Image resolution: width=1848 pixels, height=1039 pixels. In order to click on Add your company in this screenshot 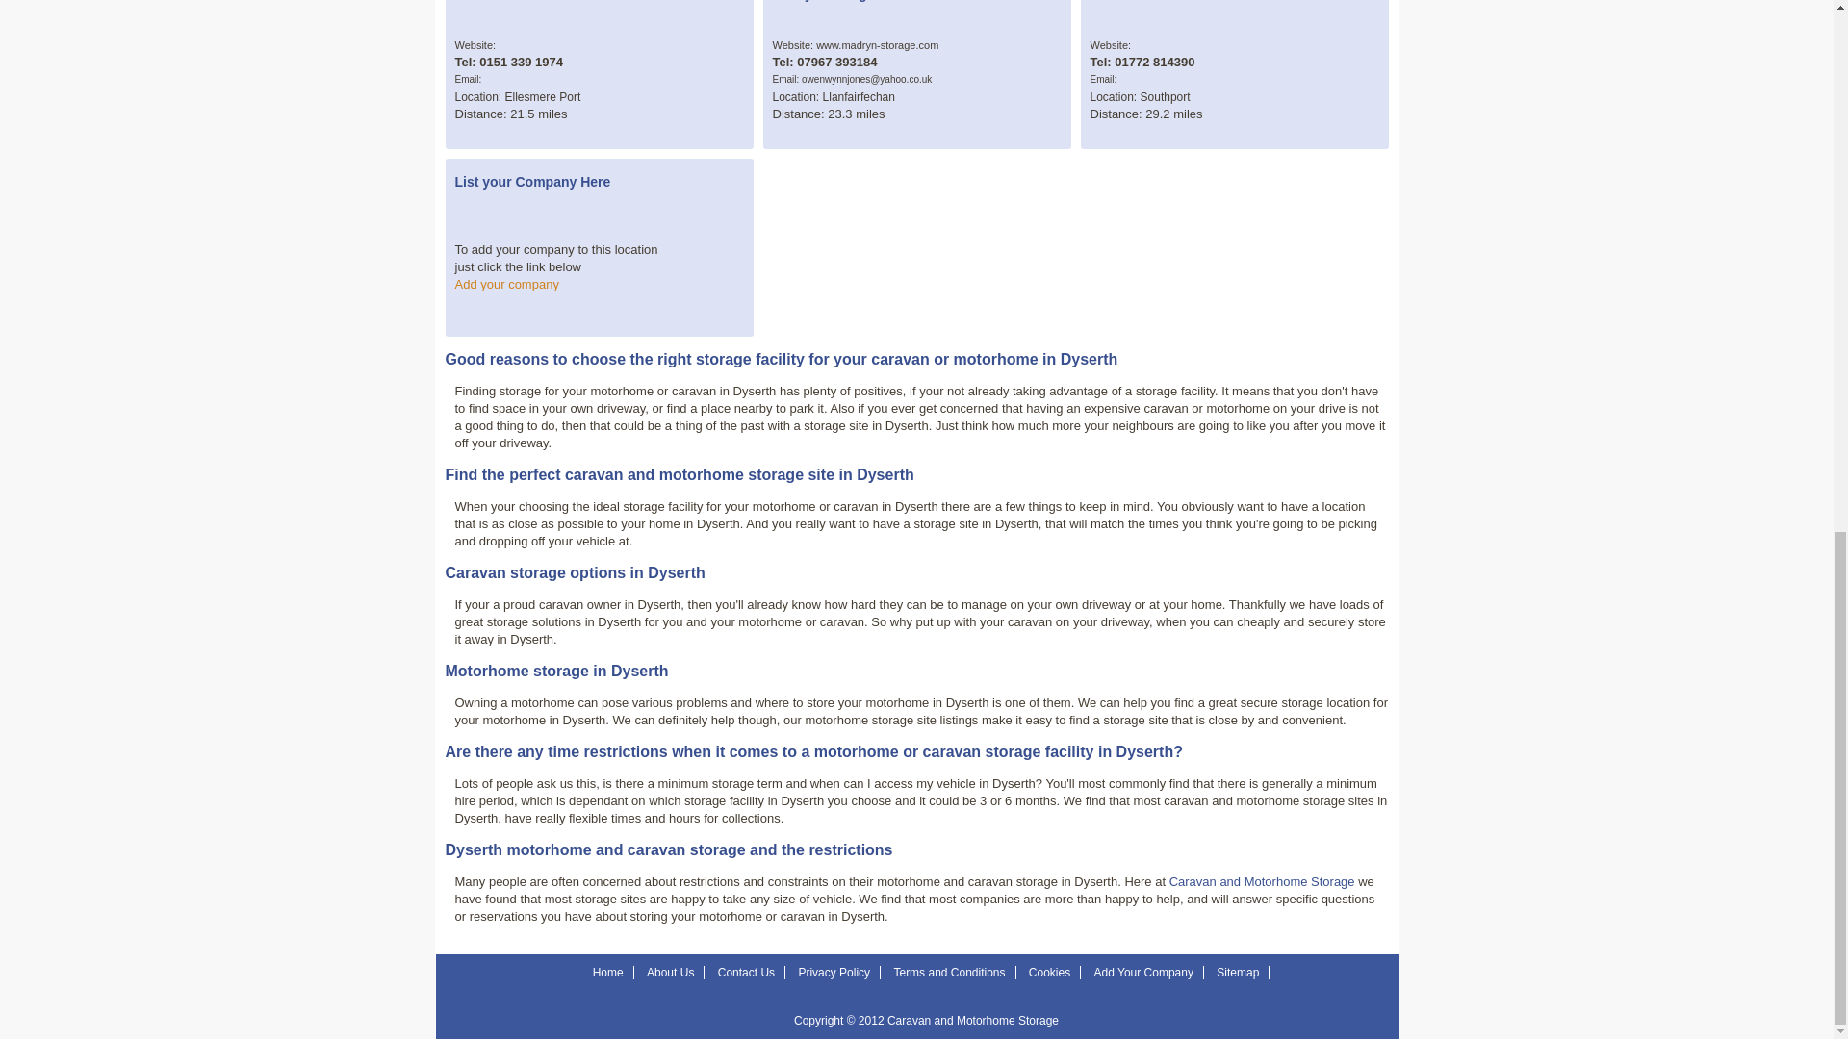, I will do `click(506, 285)`.